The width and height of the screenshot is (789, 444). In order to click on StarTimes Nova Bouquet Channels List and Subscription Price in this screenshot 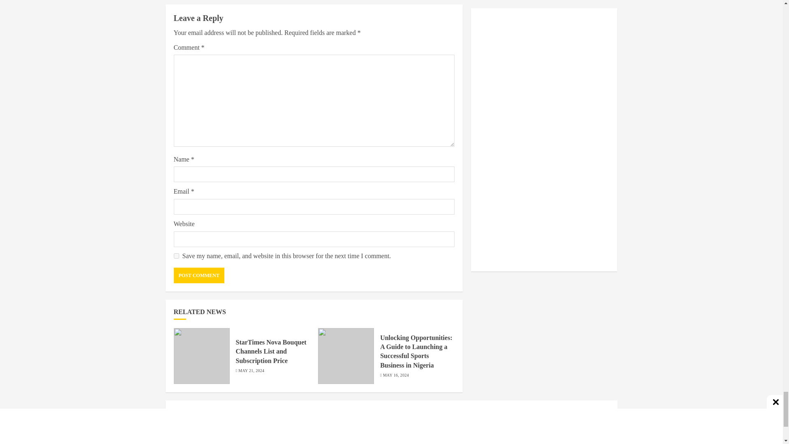, I will do `click(271, 442)`.